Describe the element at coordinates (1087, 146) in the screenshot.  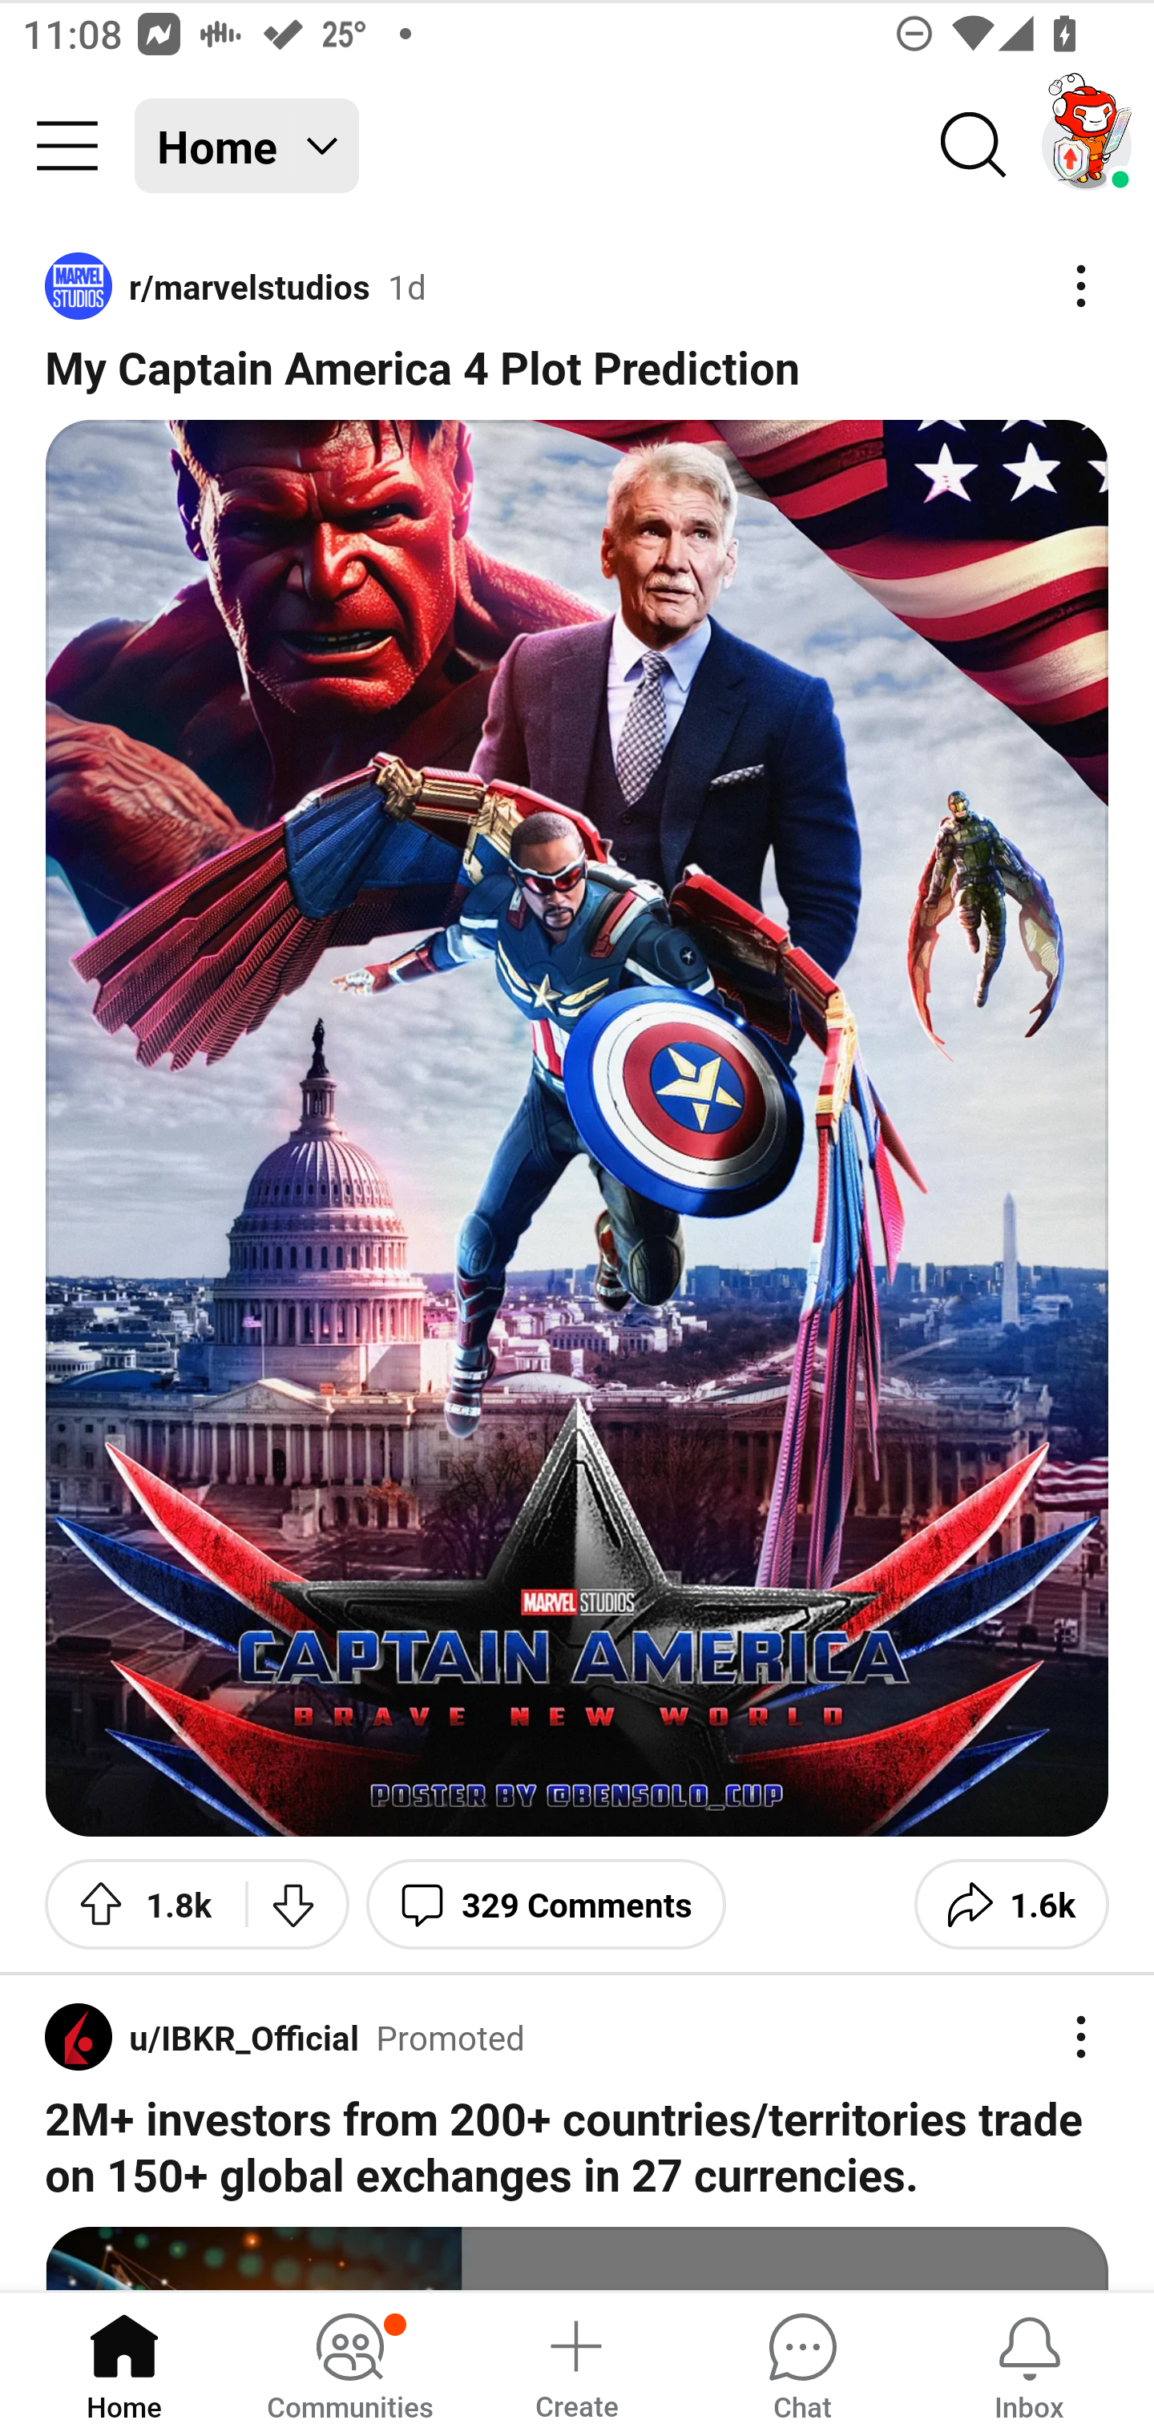
I see `TestAppium002 account` at that location.